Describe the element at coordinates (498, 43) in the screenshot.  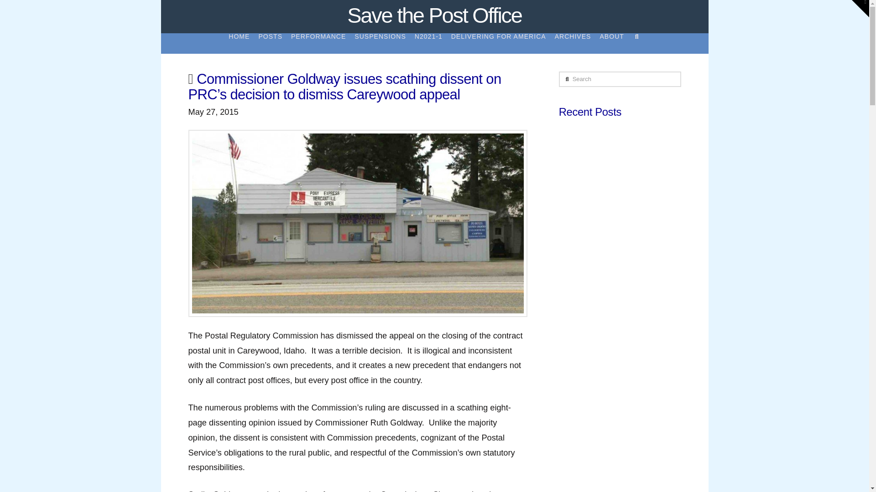
I see `DELIVERING FOR AMERICA` at that location.